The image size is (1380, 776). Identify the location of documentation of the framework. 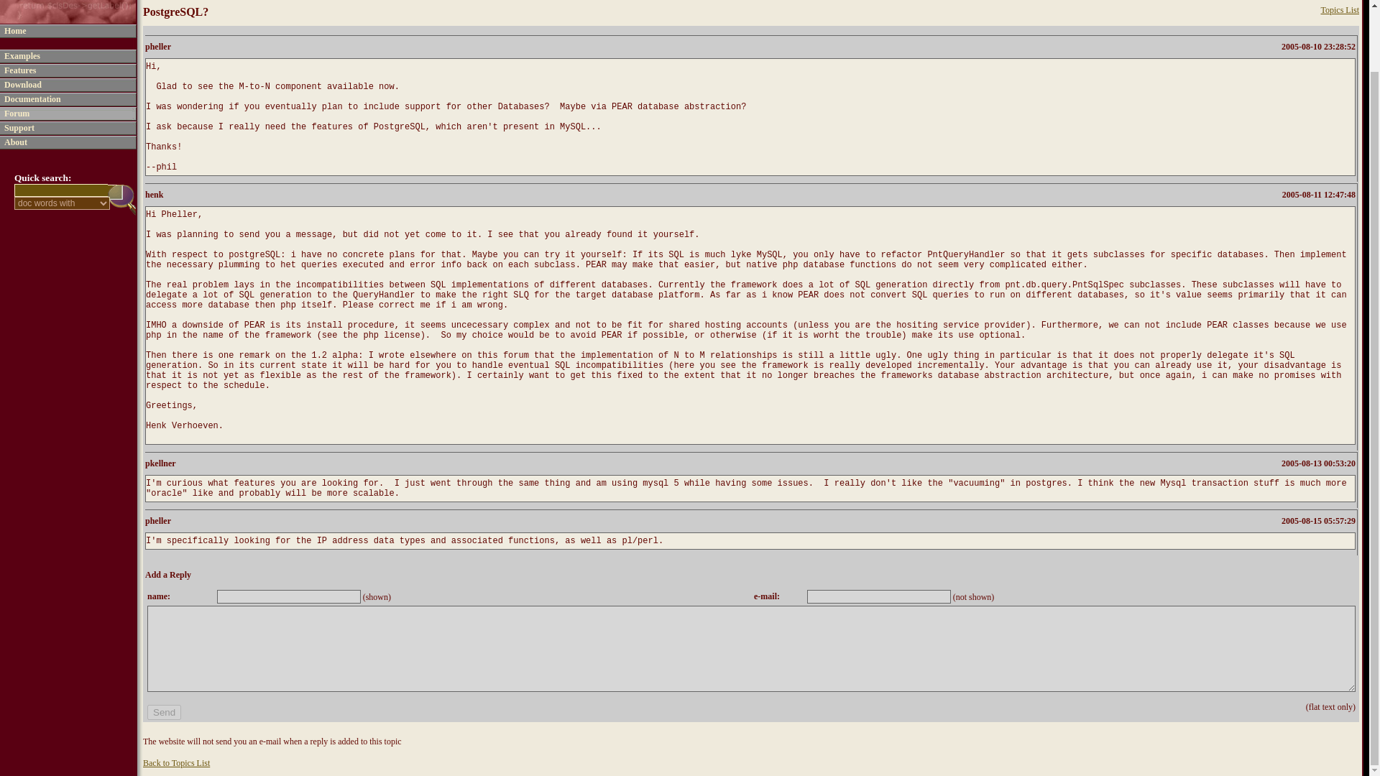
(32, 98).